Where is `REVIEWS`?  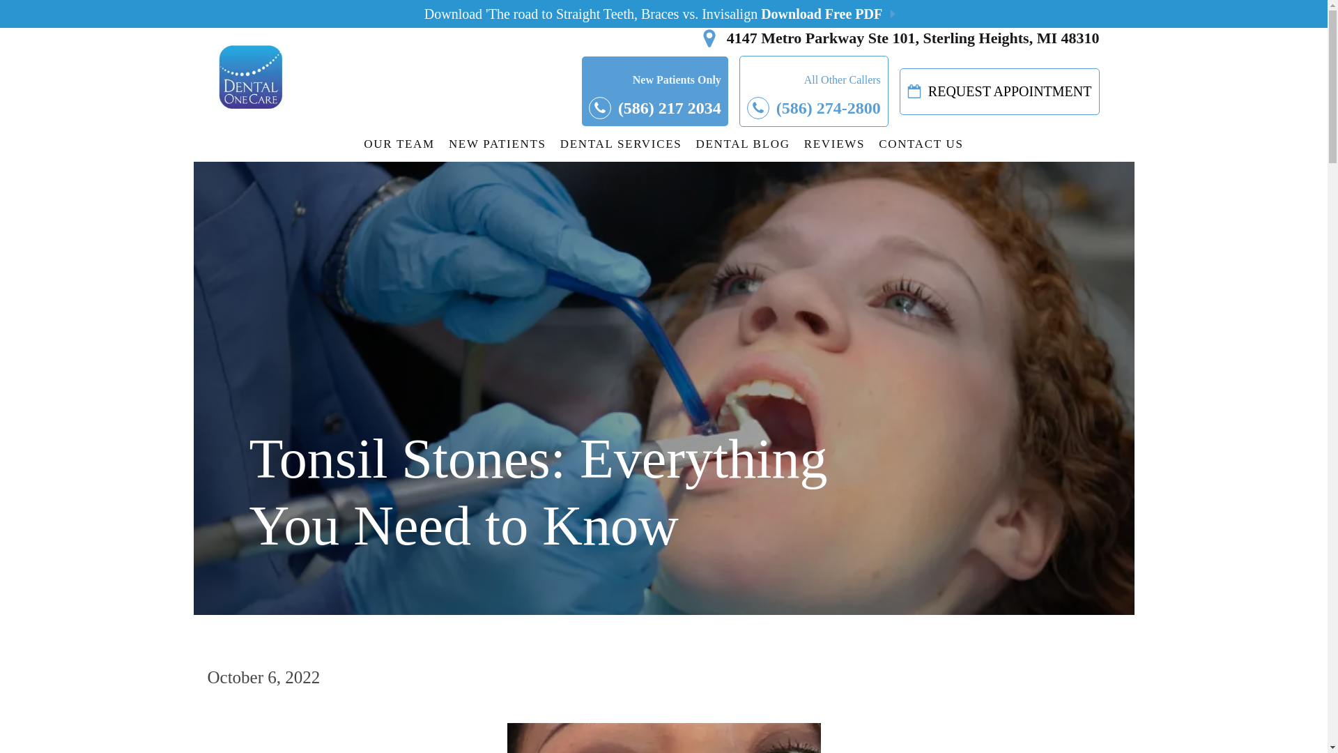 REVIEWS is located at coordinates (835, 144).